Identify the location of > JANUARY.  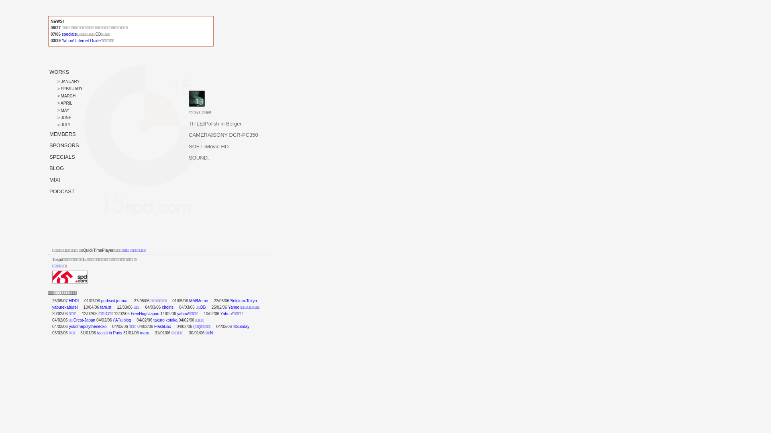
(68, 82).